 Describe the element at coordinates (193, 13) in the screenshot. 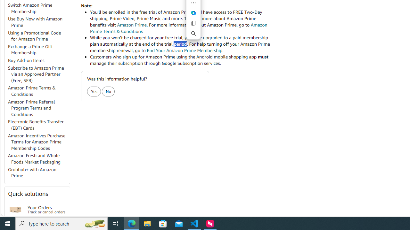

I see `Ask Copilot` at that location.